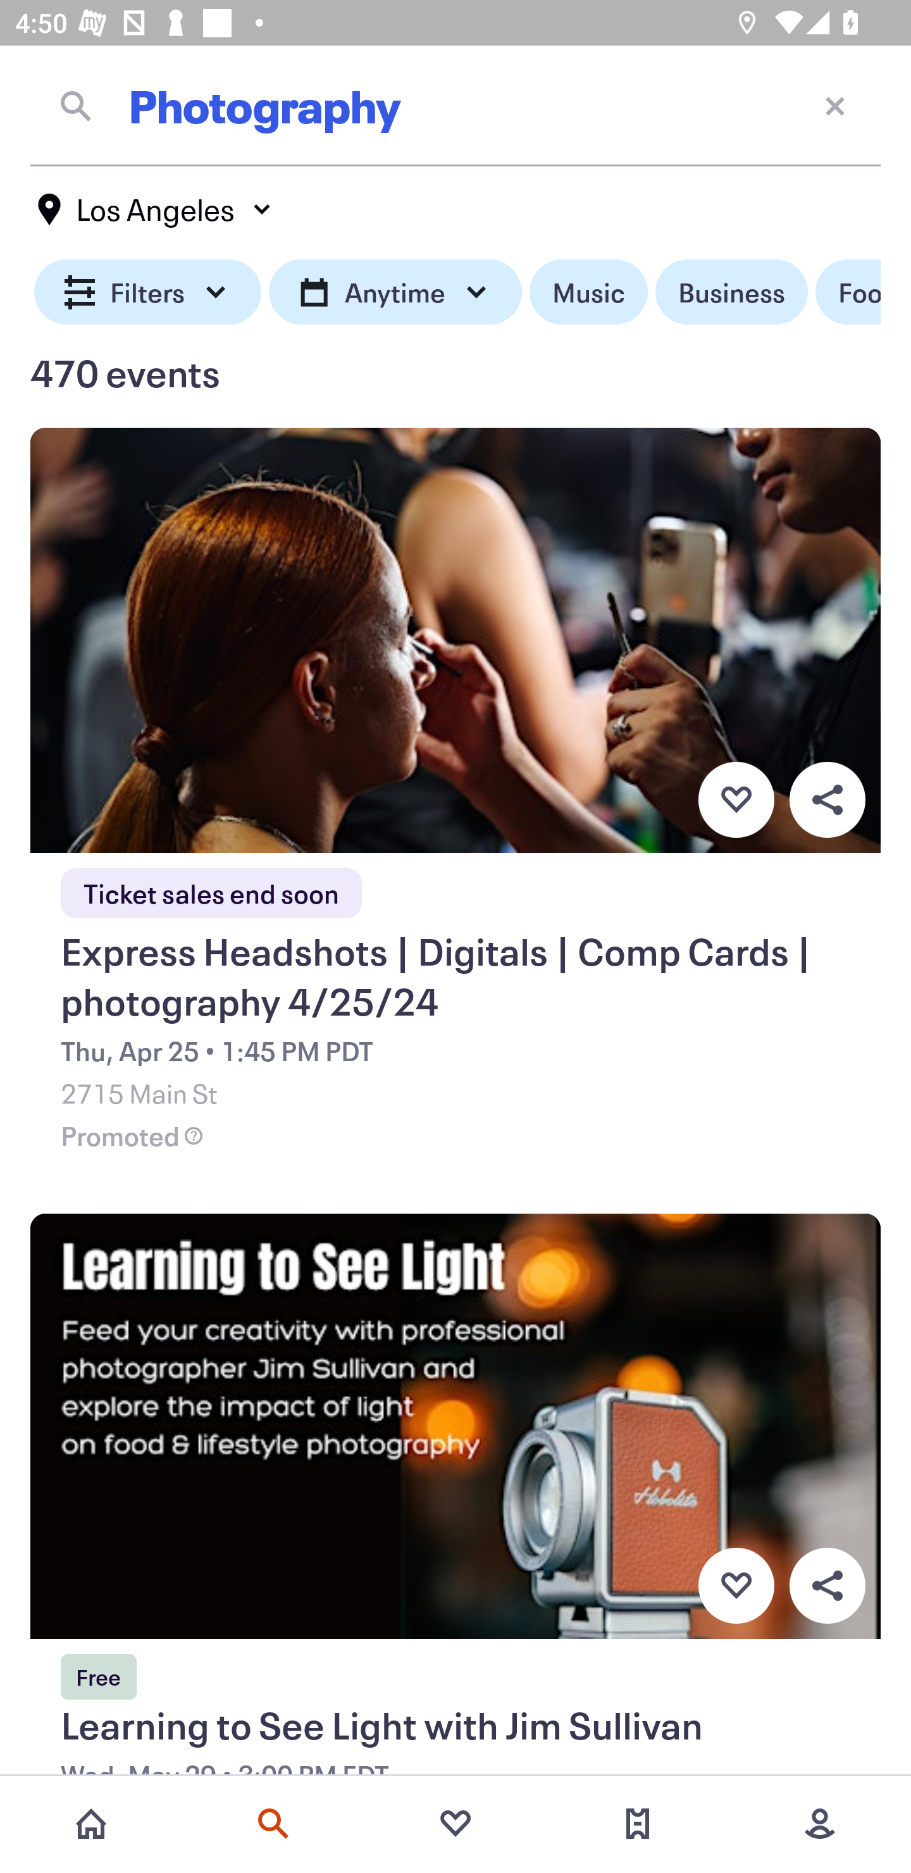 This screenshot has width=911, height=1873. What do you see at coordinates (731, 292) in the screenshot?
I see `Business` at bounding box center [731, 292].